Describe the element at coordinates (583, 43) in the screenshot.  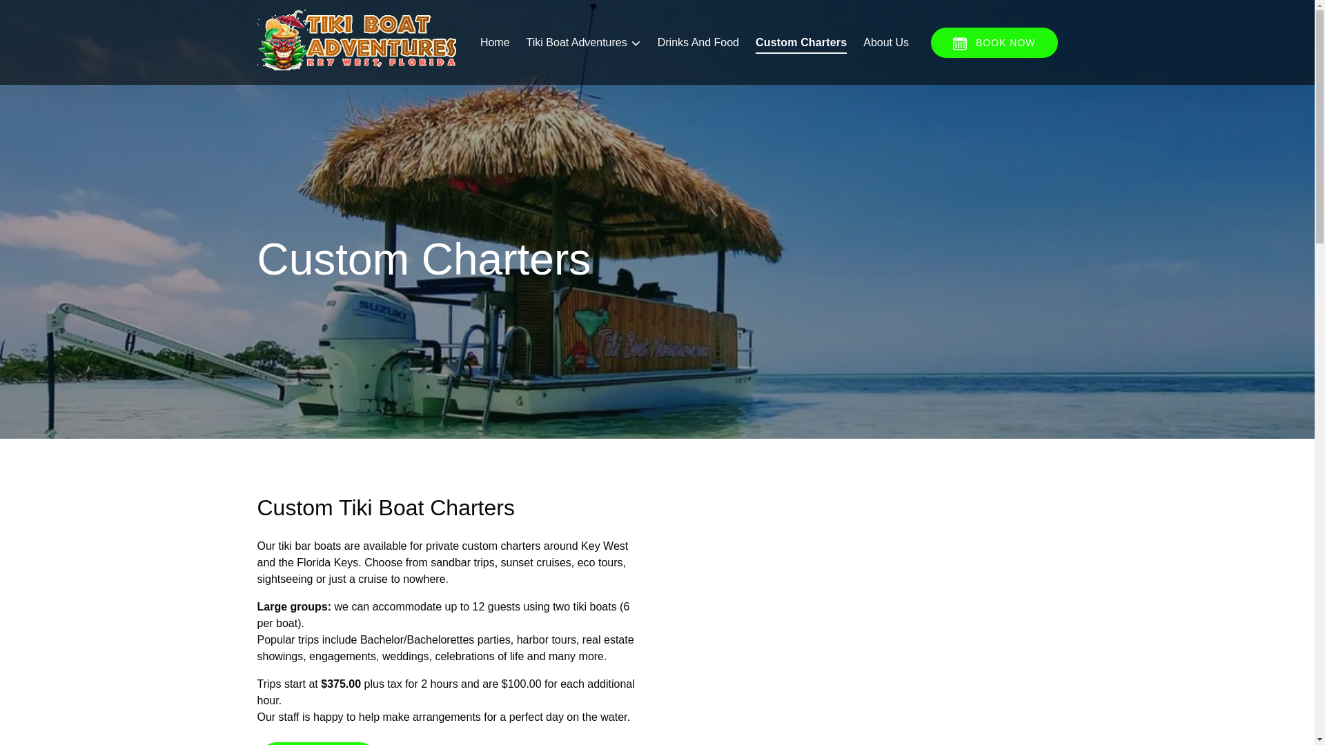
I see `Tiki Boat Adventures` at that location.